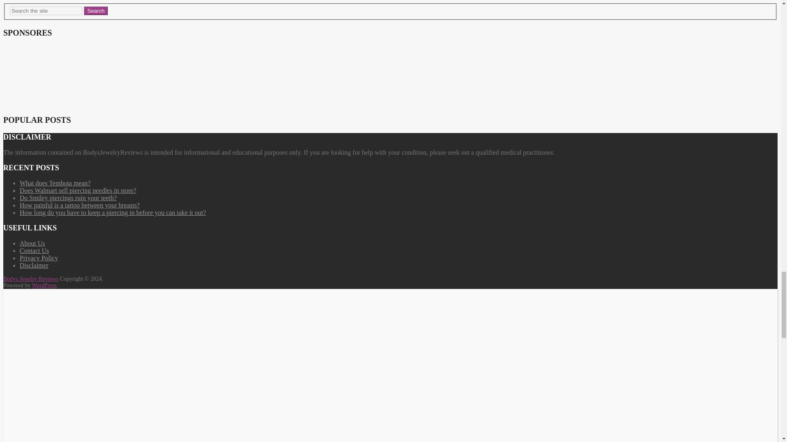 This screenshot has width=787, height=442. What do you see at coordinates (96, 11) in the screenshot?
I see `Search` at bounding box center [96, 11].